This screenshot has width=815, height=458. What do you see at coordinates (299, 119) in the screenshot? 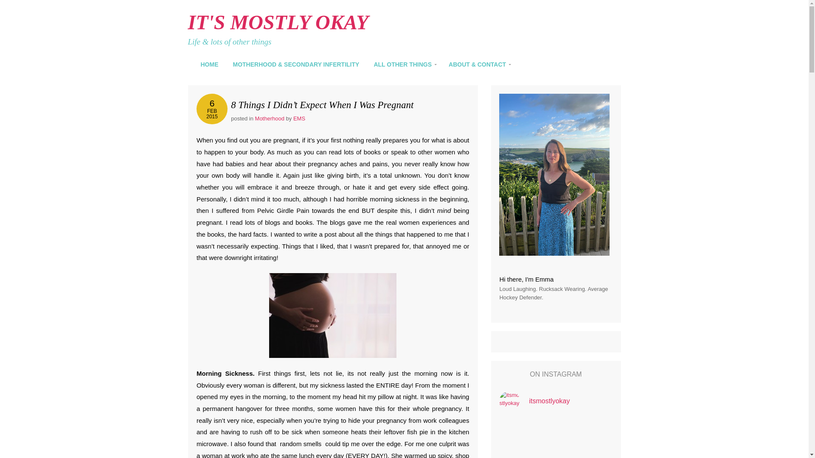
I see `Motherhood` at bounding box center [299, 119].